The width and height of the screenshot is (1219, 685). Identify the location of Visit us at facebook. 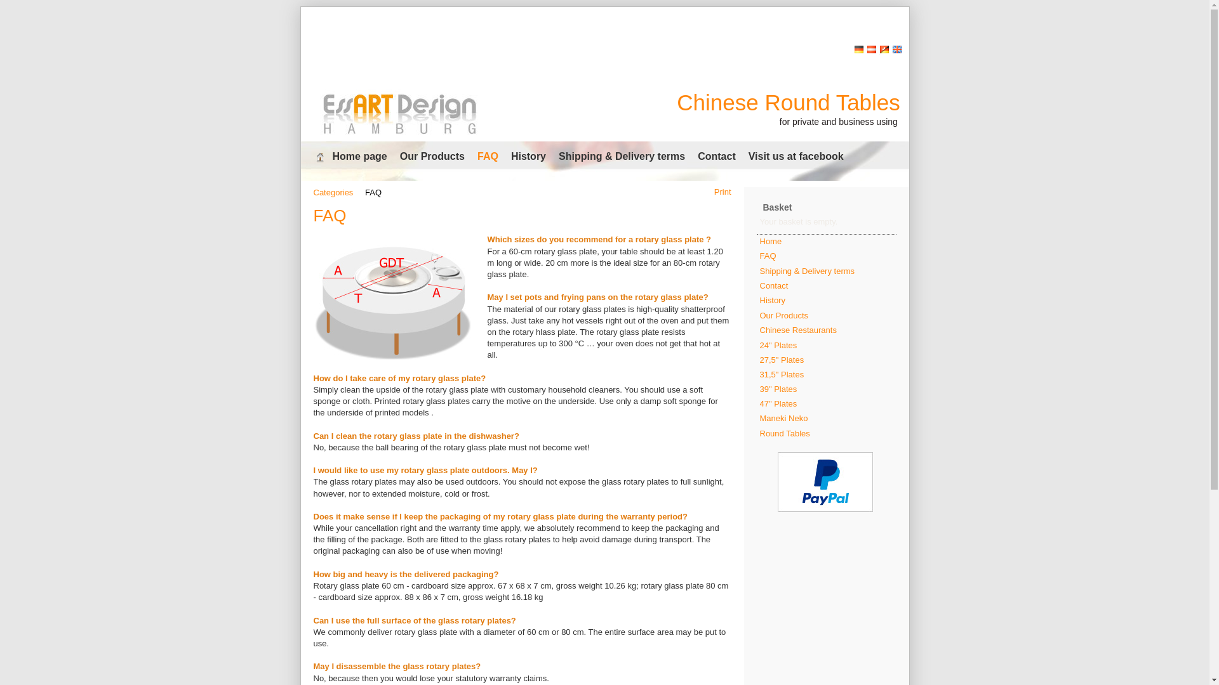
(799, 156).